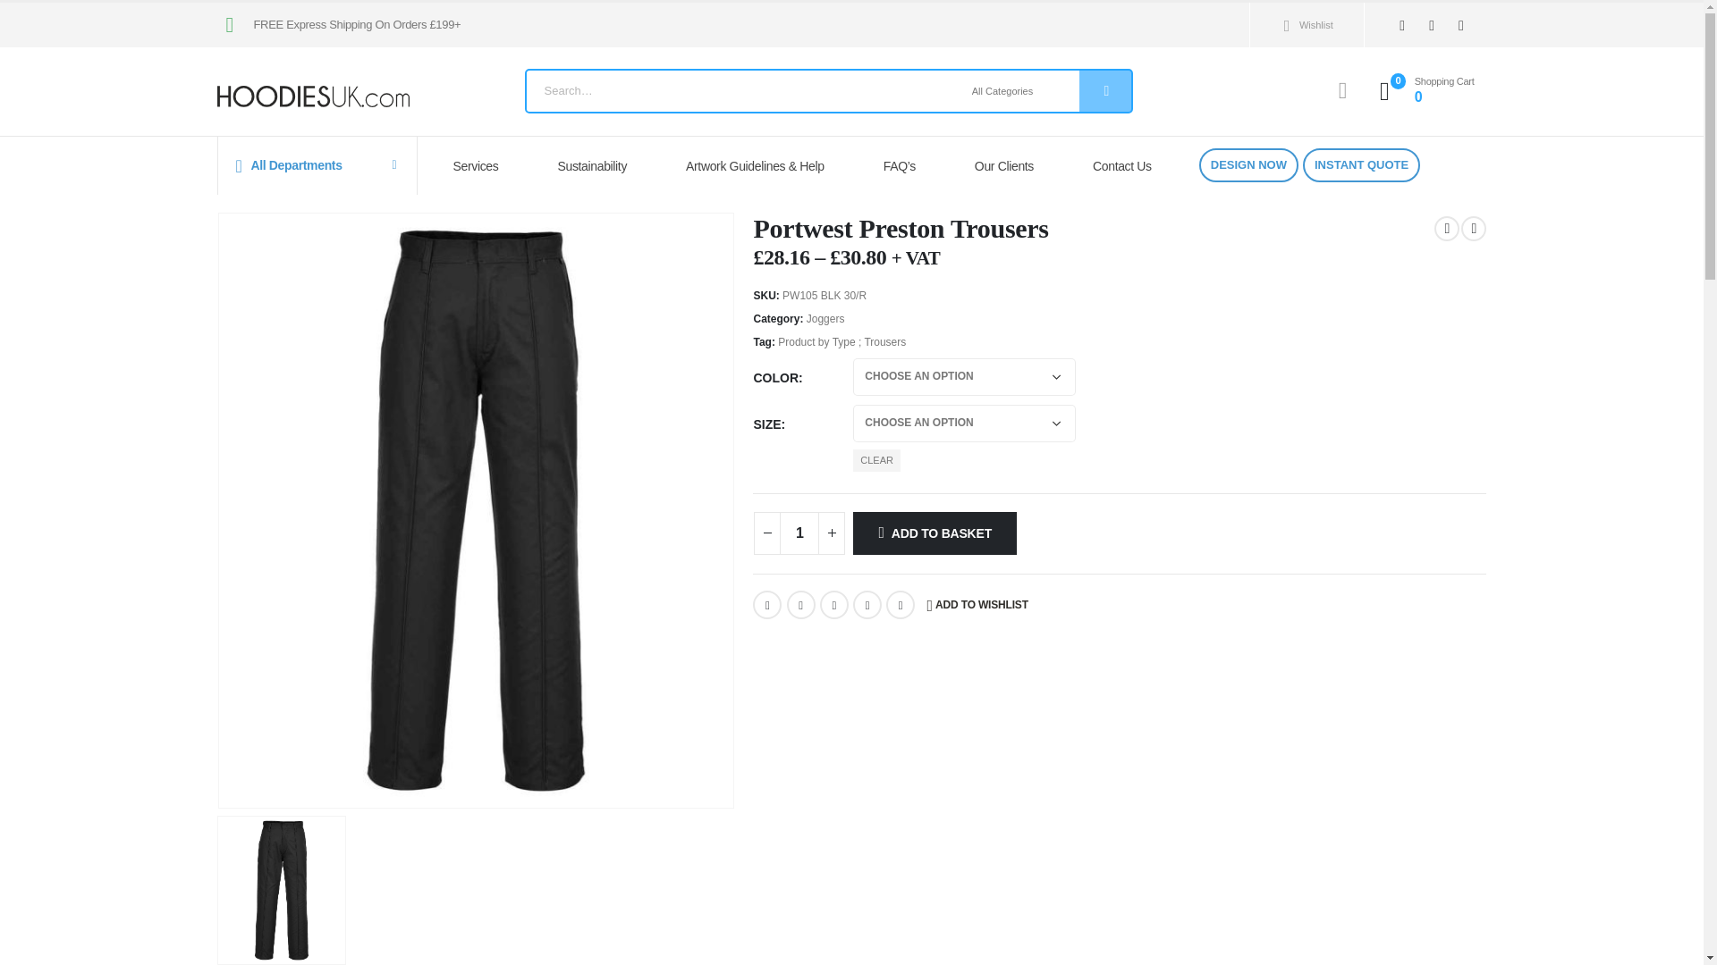 This screenshot has width=1717, height=965. Describe the element at coordinates (1009, 166) in the screenshot. I see `Our Clients` at that location.